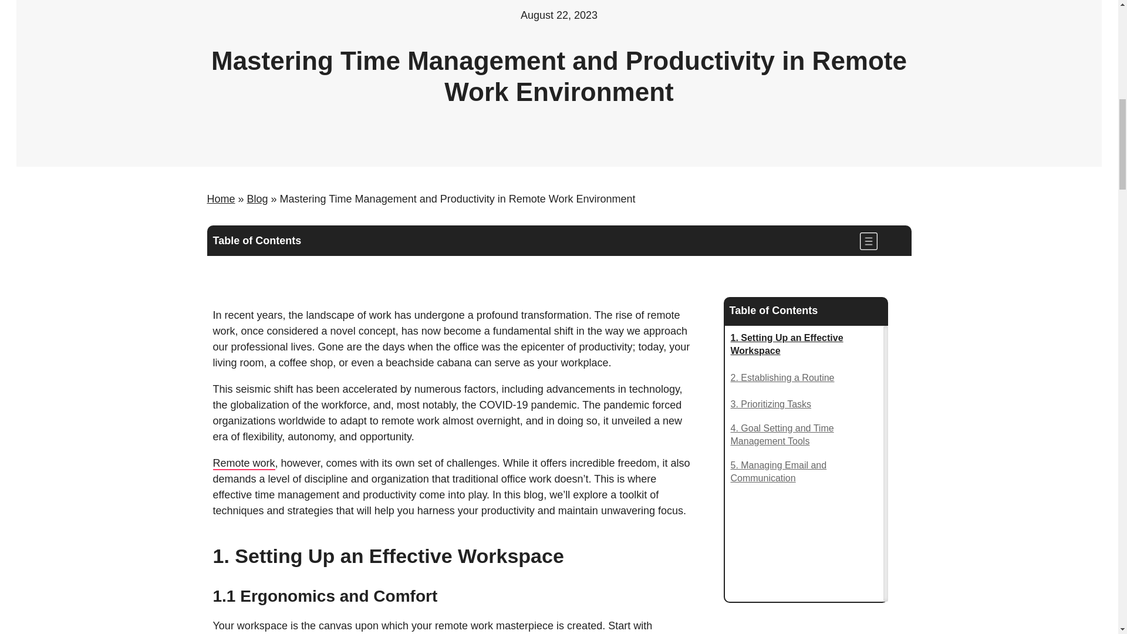  What do you see at coordinates (257, 198) in the screenshot?
I see `Blog` at bounding box center [257, 198].